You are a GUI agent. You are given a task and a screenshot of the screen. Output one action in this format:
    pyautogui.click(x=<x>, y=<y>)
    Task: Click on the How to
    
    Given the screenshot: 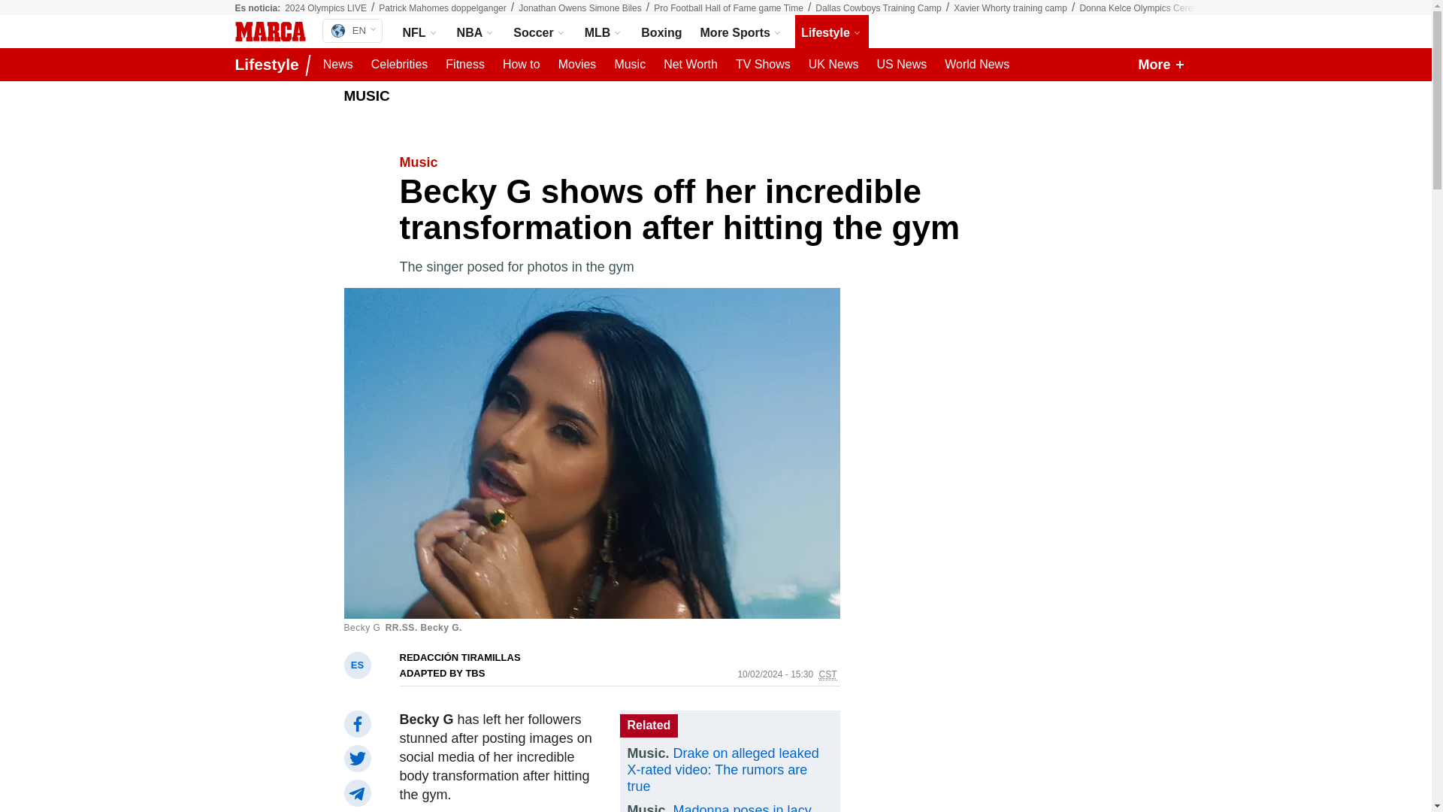 What is the action you would take?
    pyautogui.click(x=522, y=65)
    